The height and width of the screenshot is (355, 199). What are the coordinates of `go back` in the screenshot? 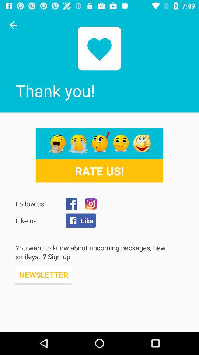 It's located at (13, 25).